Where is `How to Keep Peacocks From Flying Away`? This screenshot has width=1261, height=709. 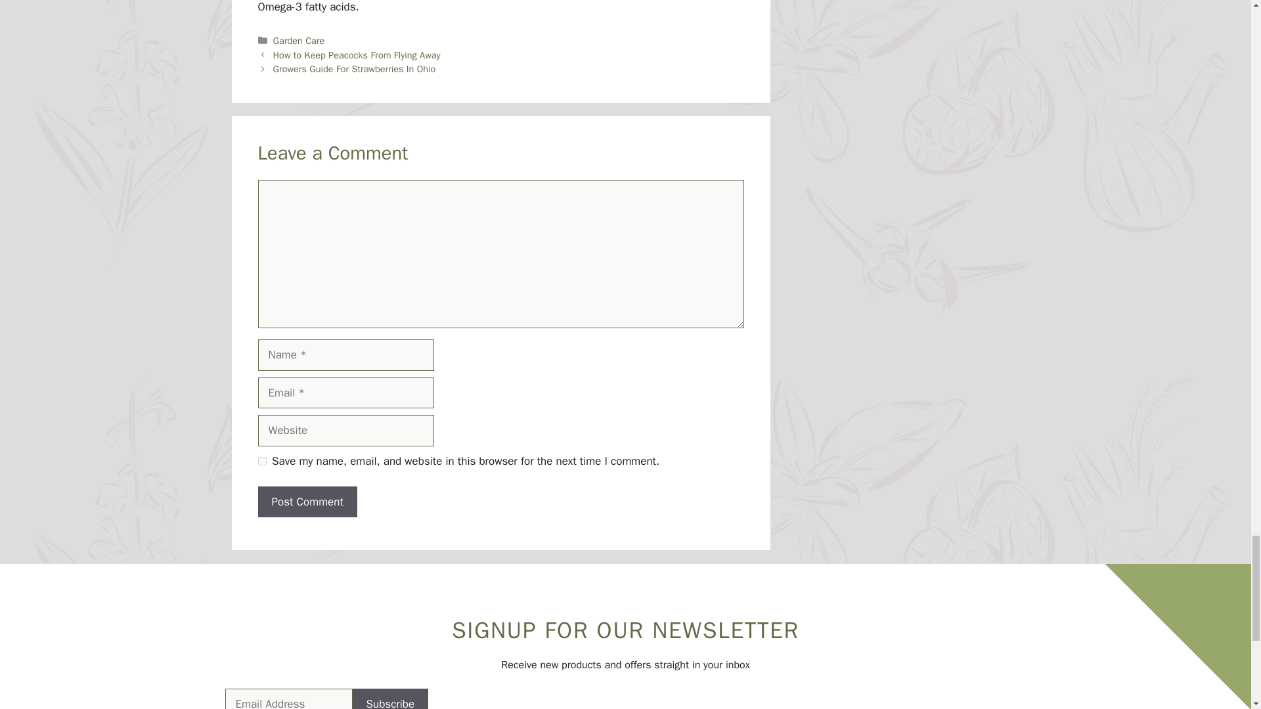
How to Keep Peacocks From Flying Away is located at coordinates (357, 54).